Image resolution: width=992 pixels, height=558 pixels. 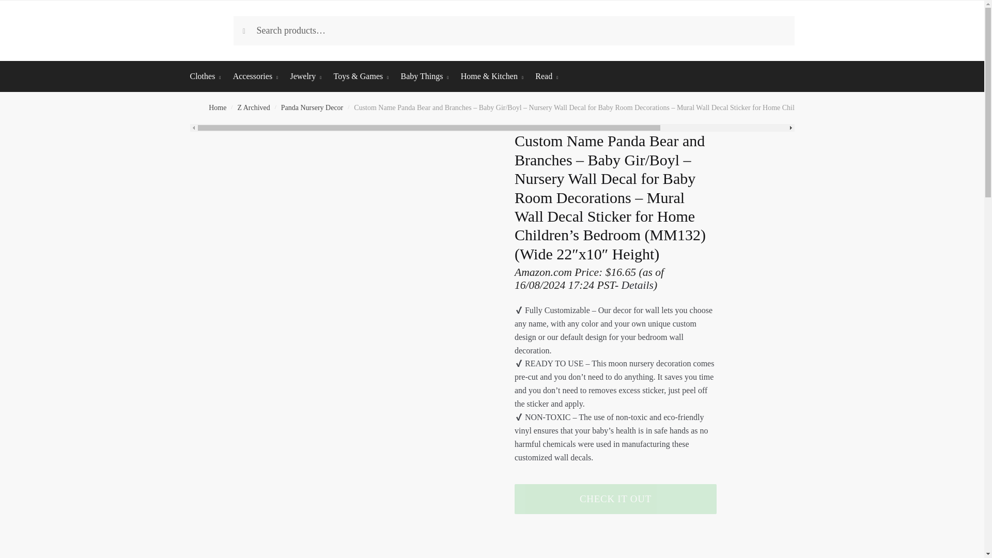 What do you see at coordinates (254, 26) in the screenshot?
I see `Search` at bounding box center [254, 26].